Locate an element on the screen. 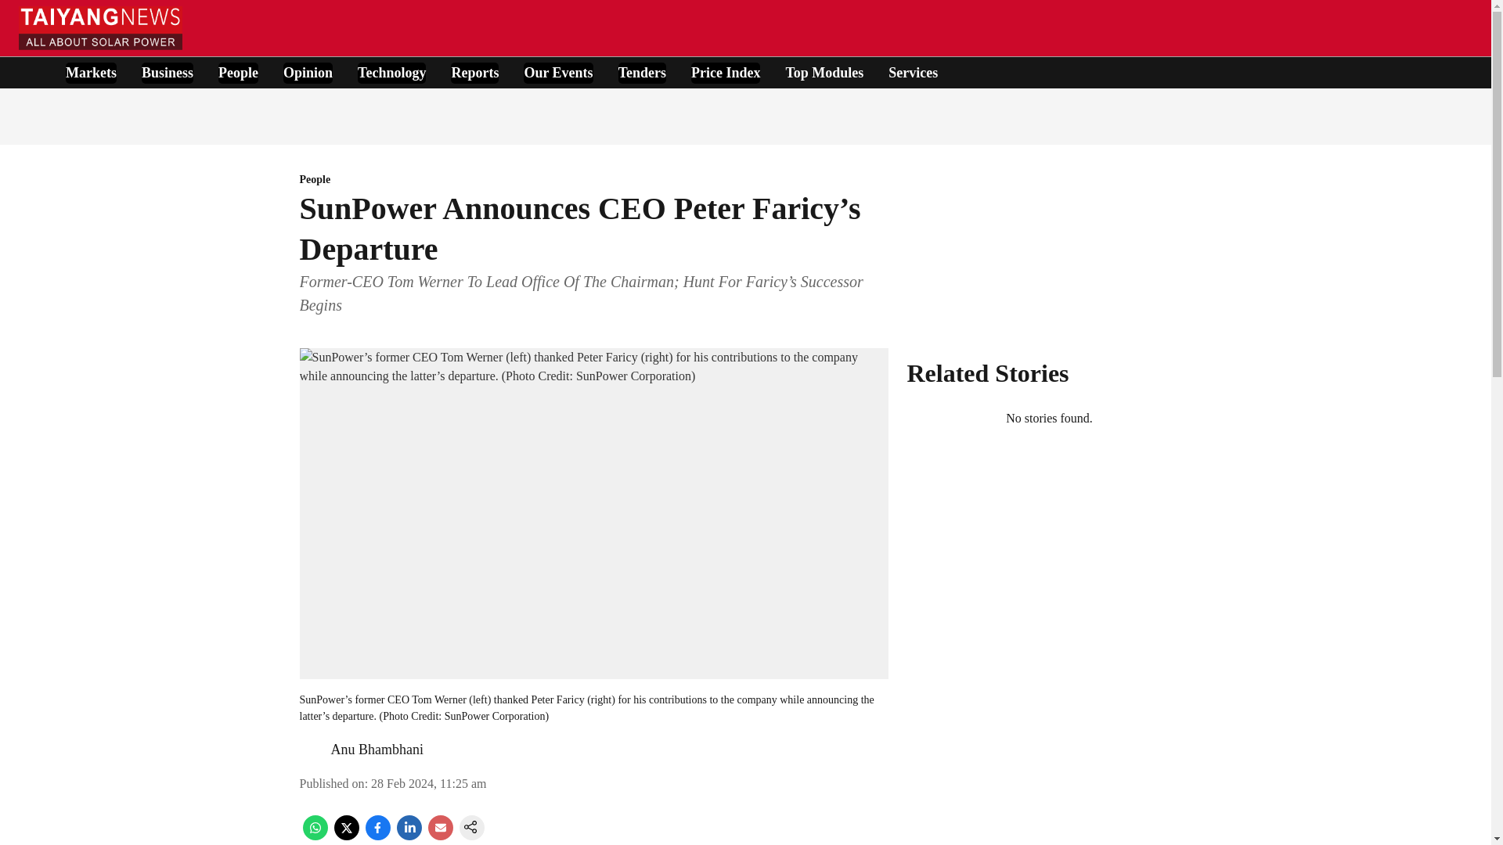  2024-02-28 11:25 is located at coordinates (428, 782).